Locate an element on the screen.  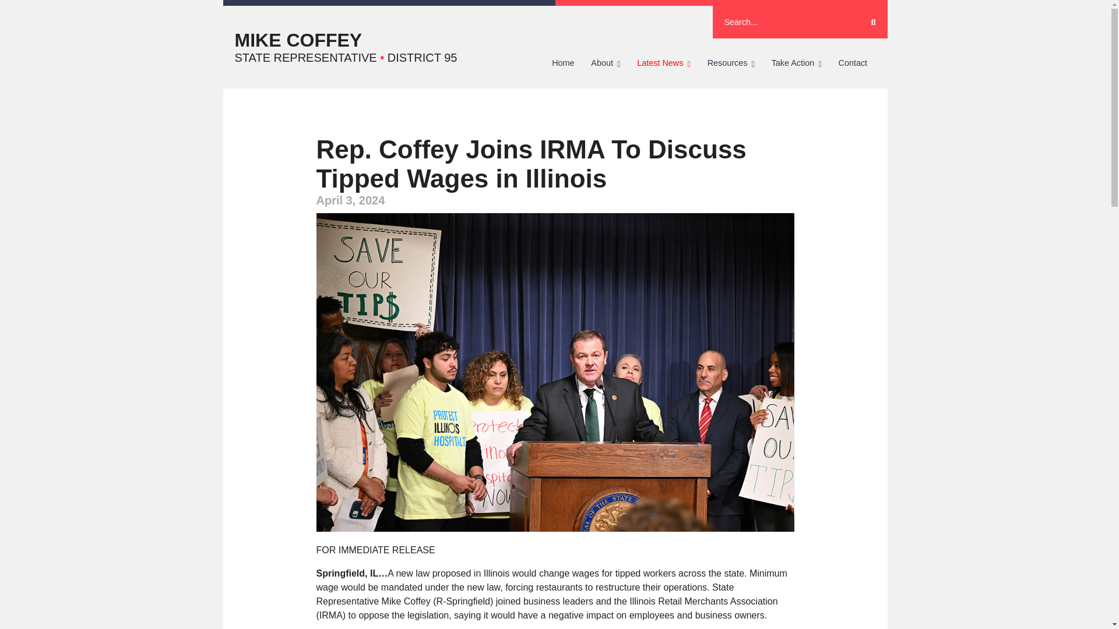
Contact is located at coordinates (852, 63).